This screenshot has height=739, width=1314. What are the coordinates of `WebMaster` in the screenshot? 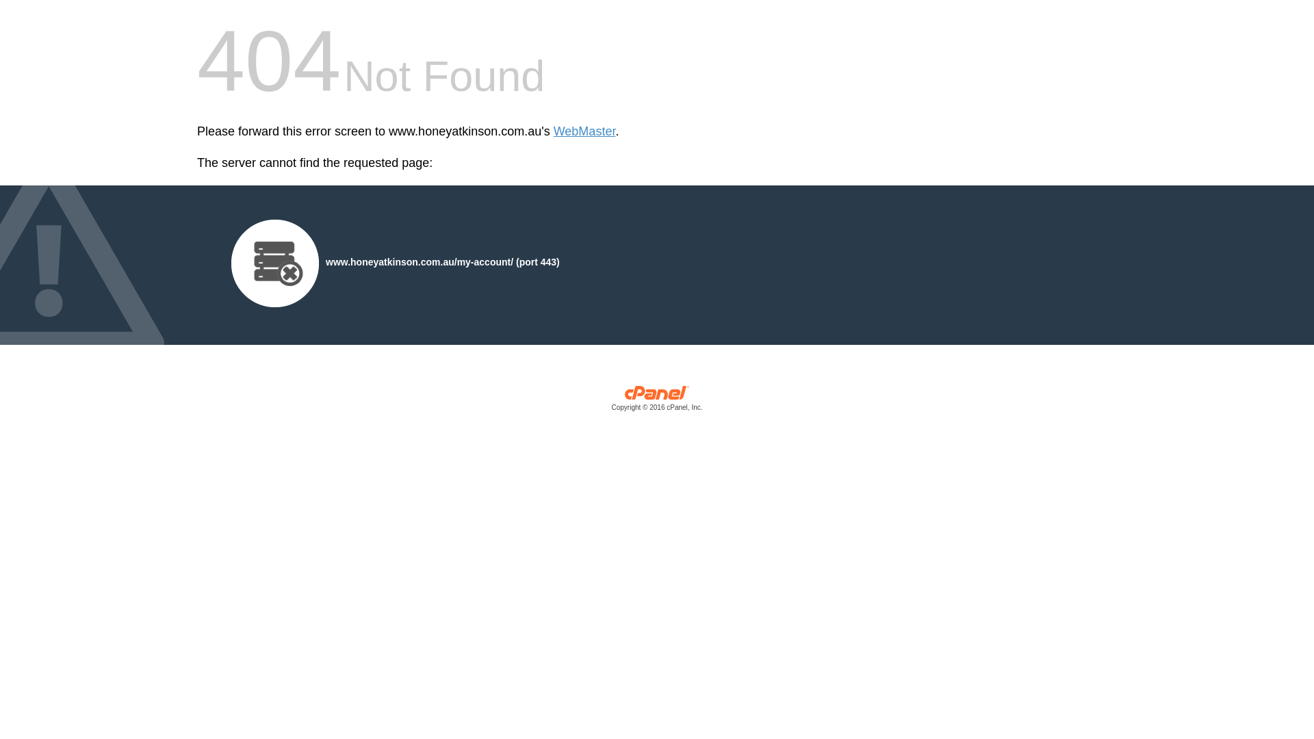 It's located at (584, 131).